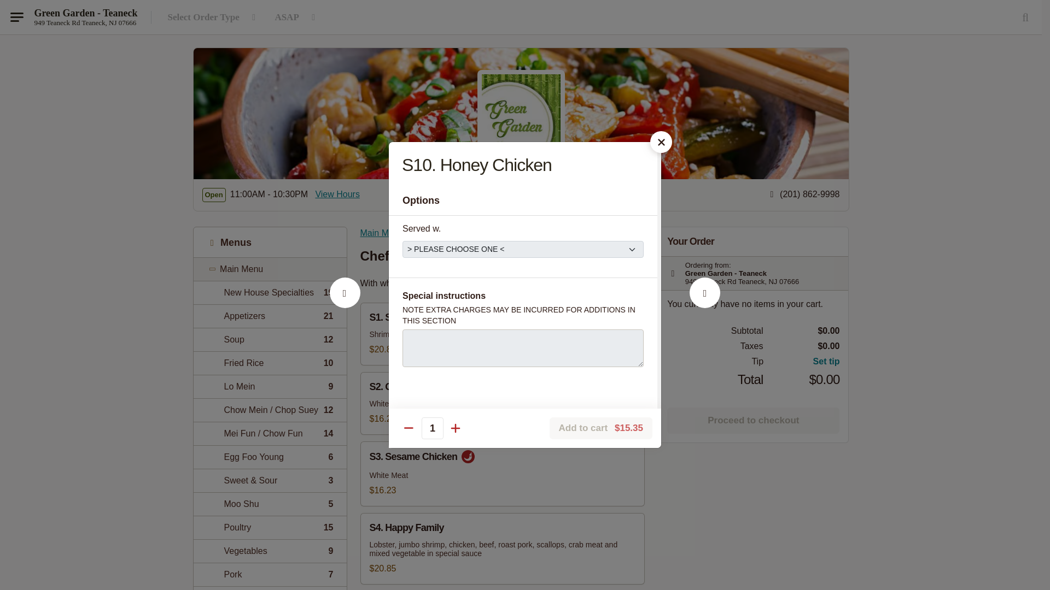  Describe the element at coordinates (523, 249) in the screenshot. I see `Add tip` at that location.